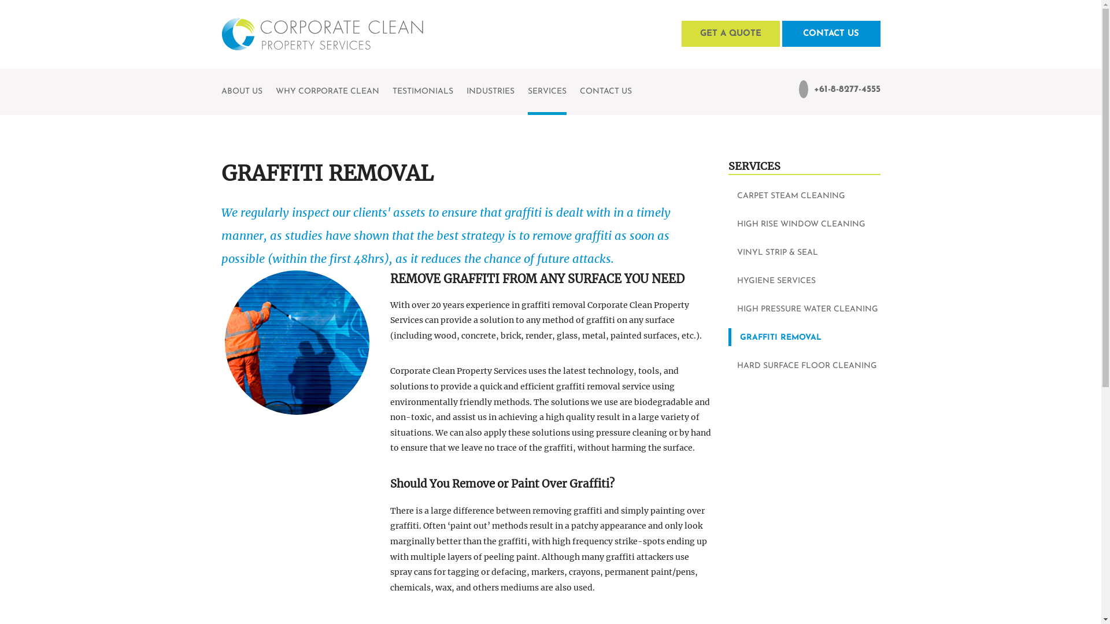 The width and height of the screenshot is (1110, 624). Describe the element at coordinates (805, 309) in the screenshot. I see `HIGH PRESSURE WATER CLEANING` at that location.